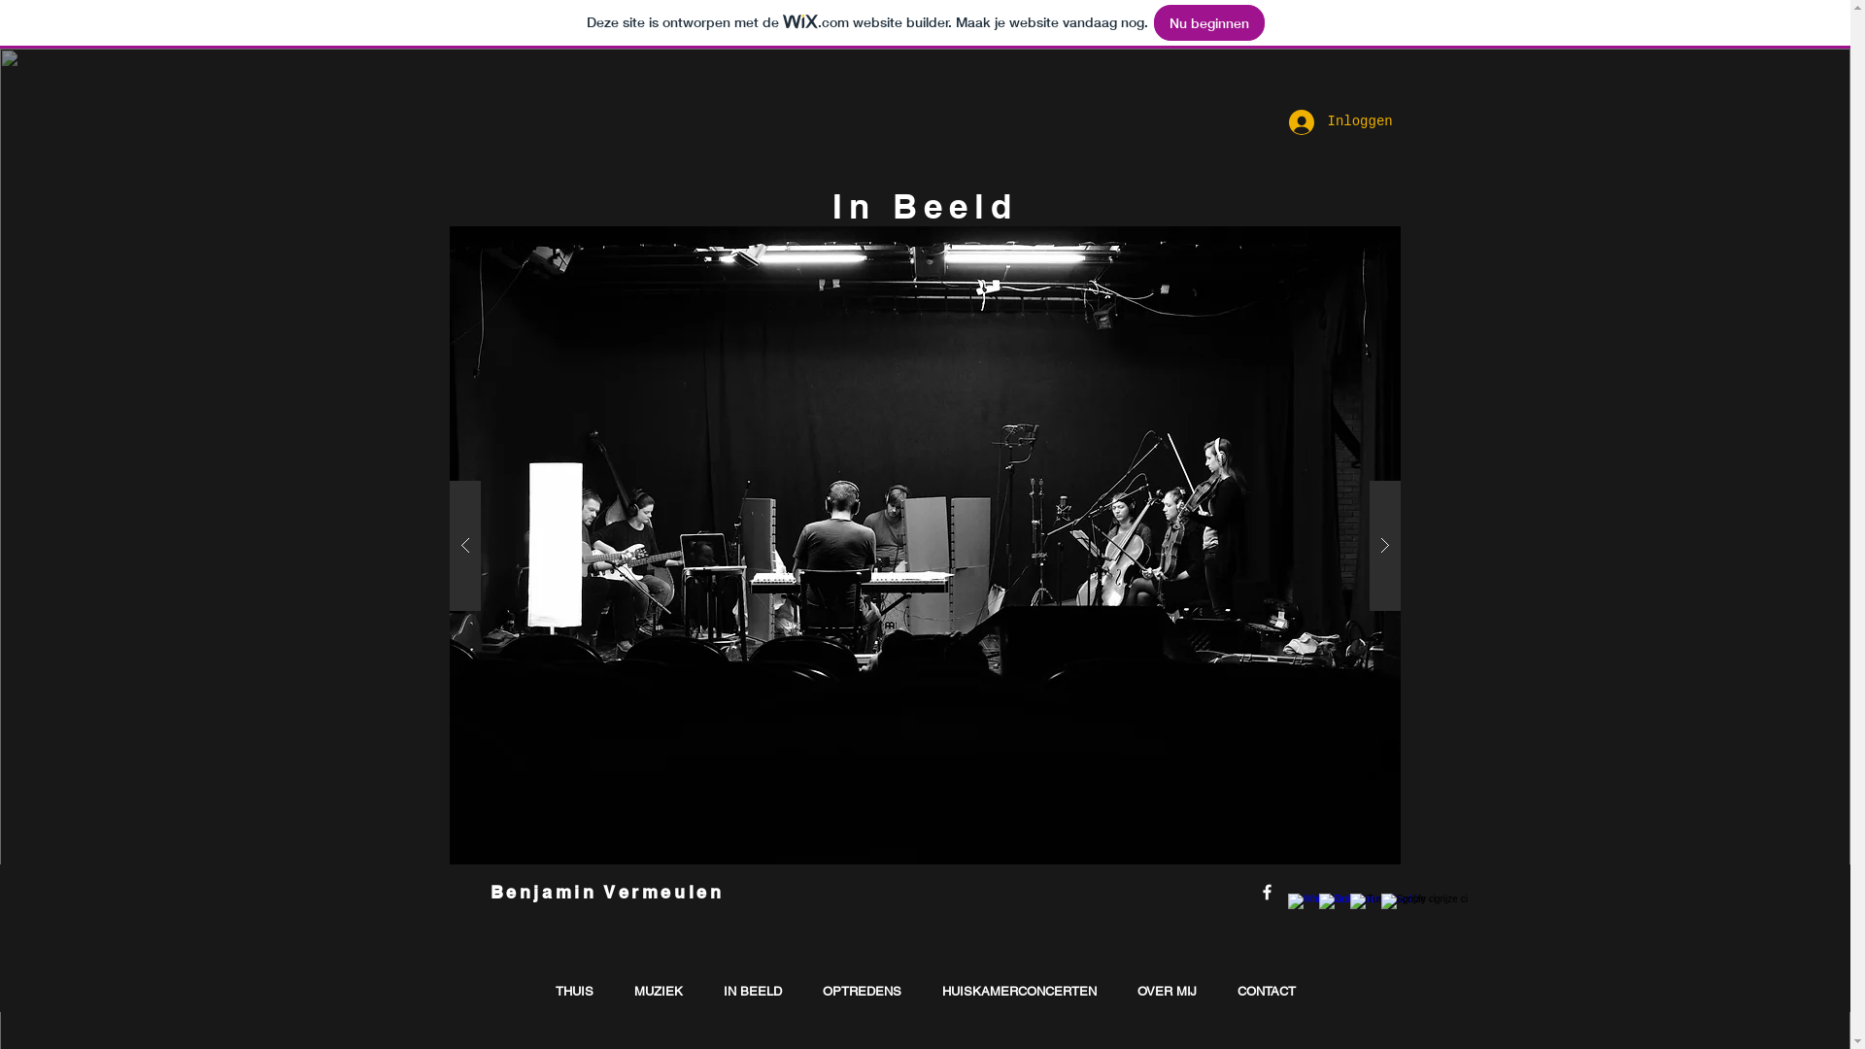 The width and height of the screenshot is (1865, 1049). I want to click on OVER MIJ, so click(1168, 991).